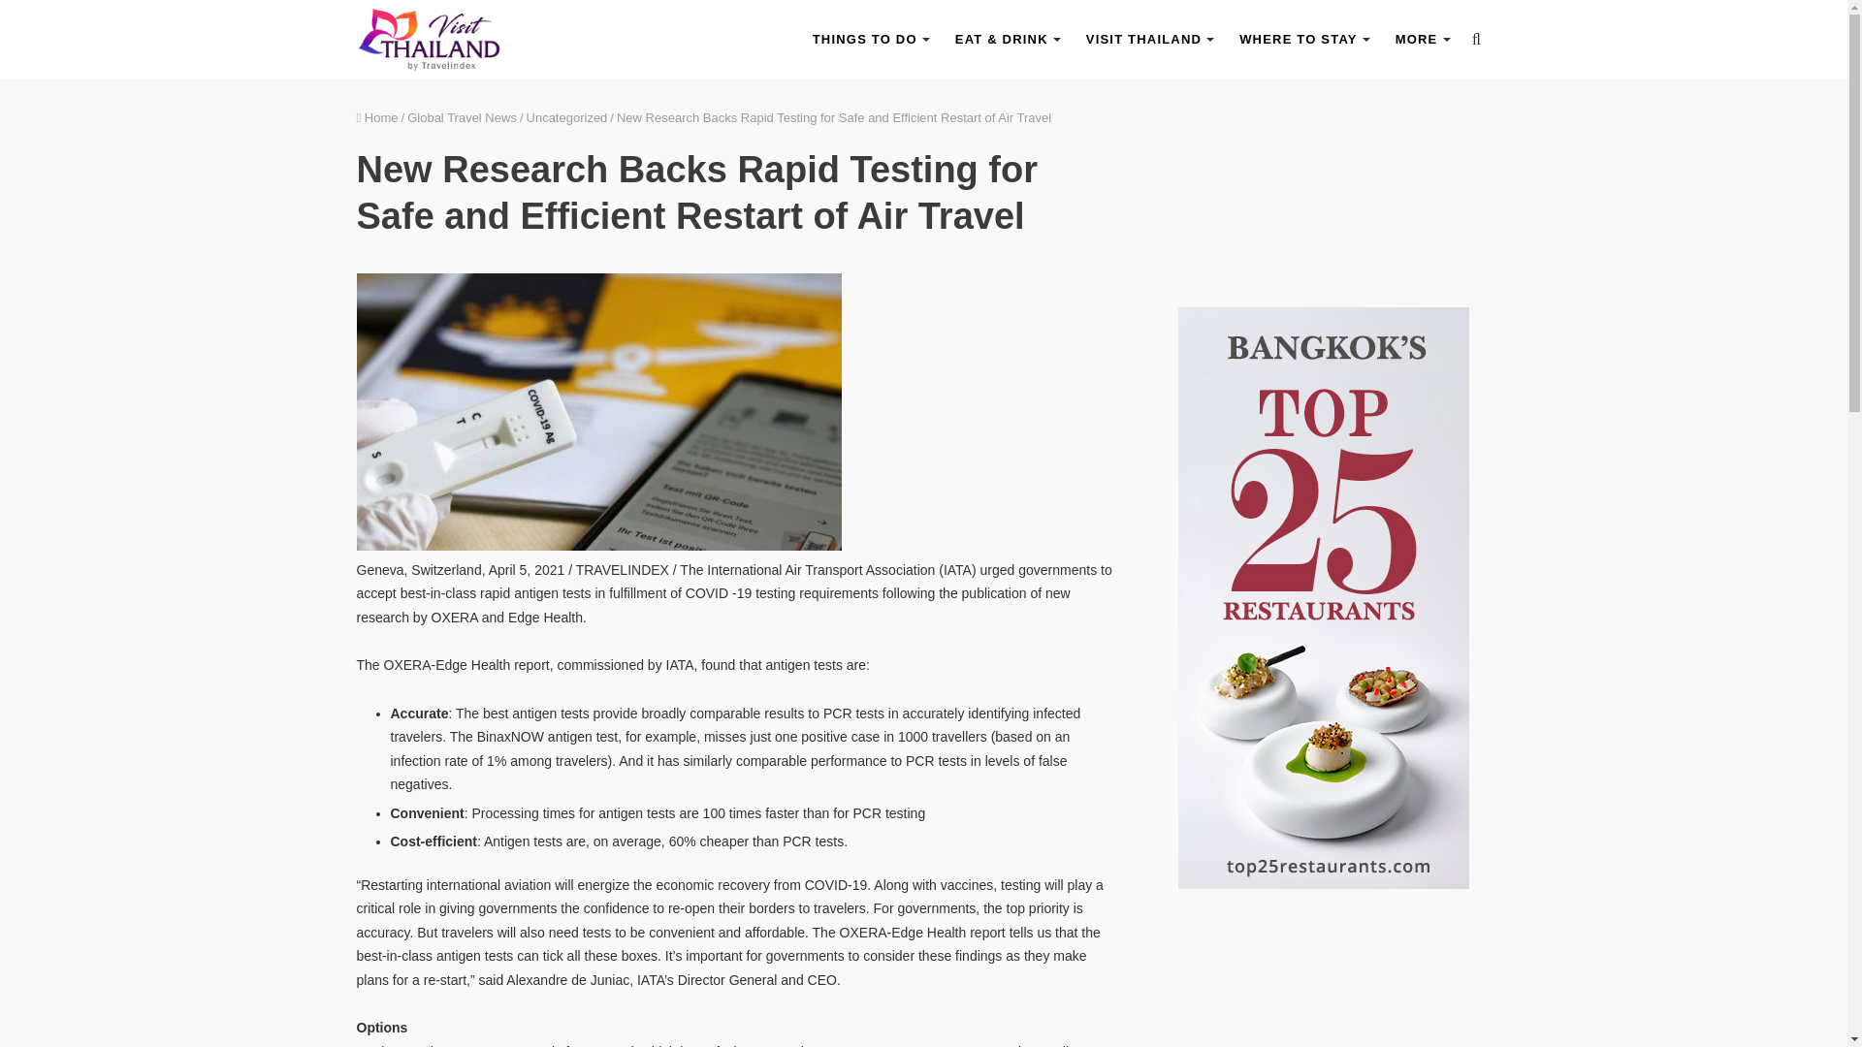 Image resolution: width=1862 pixels, height=1047 pixels. I want to click on Visit and Discover Thailand - VisitThailand.net, so click(430, 39).